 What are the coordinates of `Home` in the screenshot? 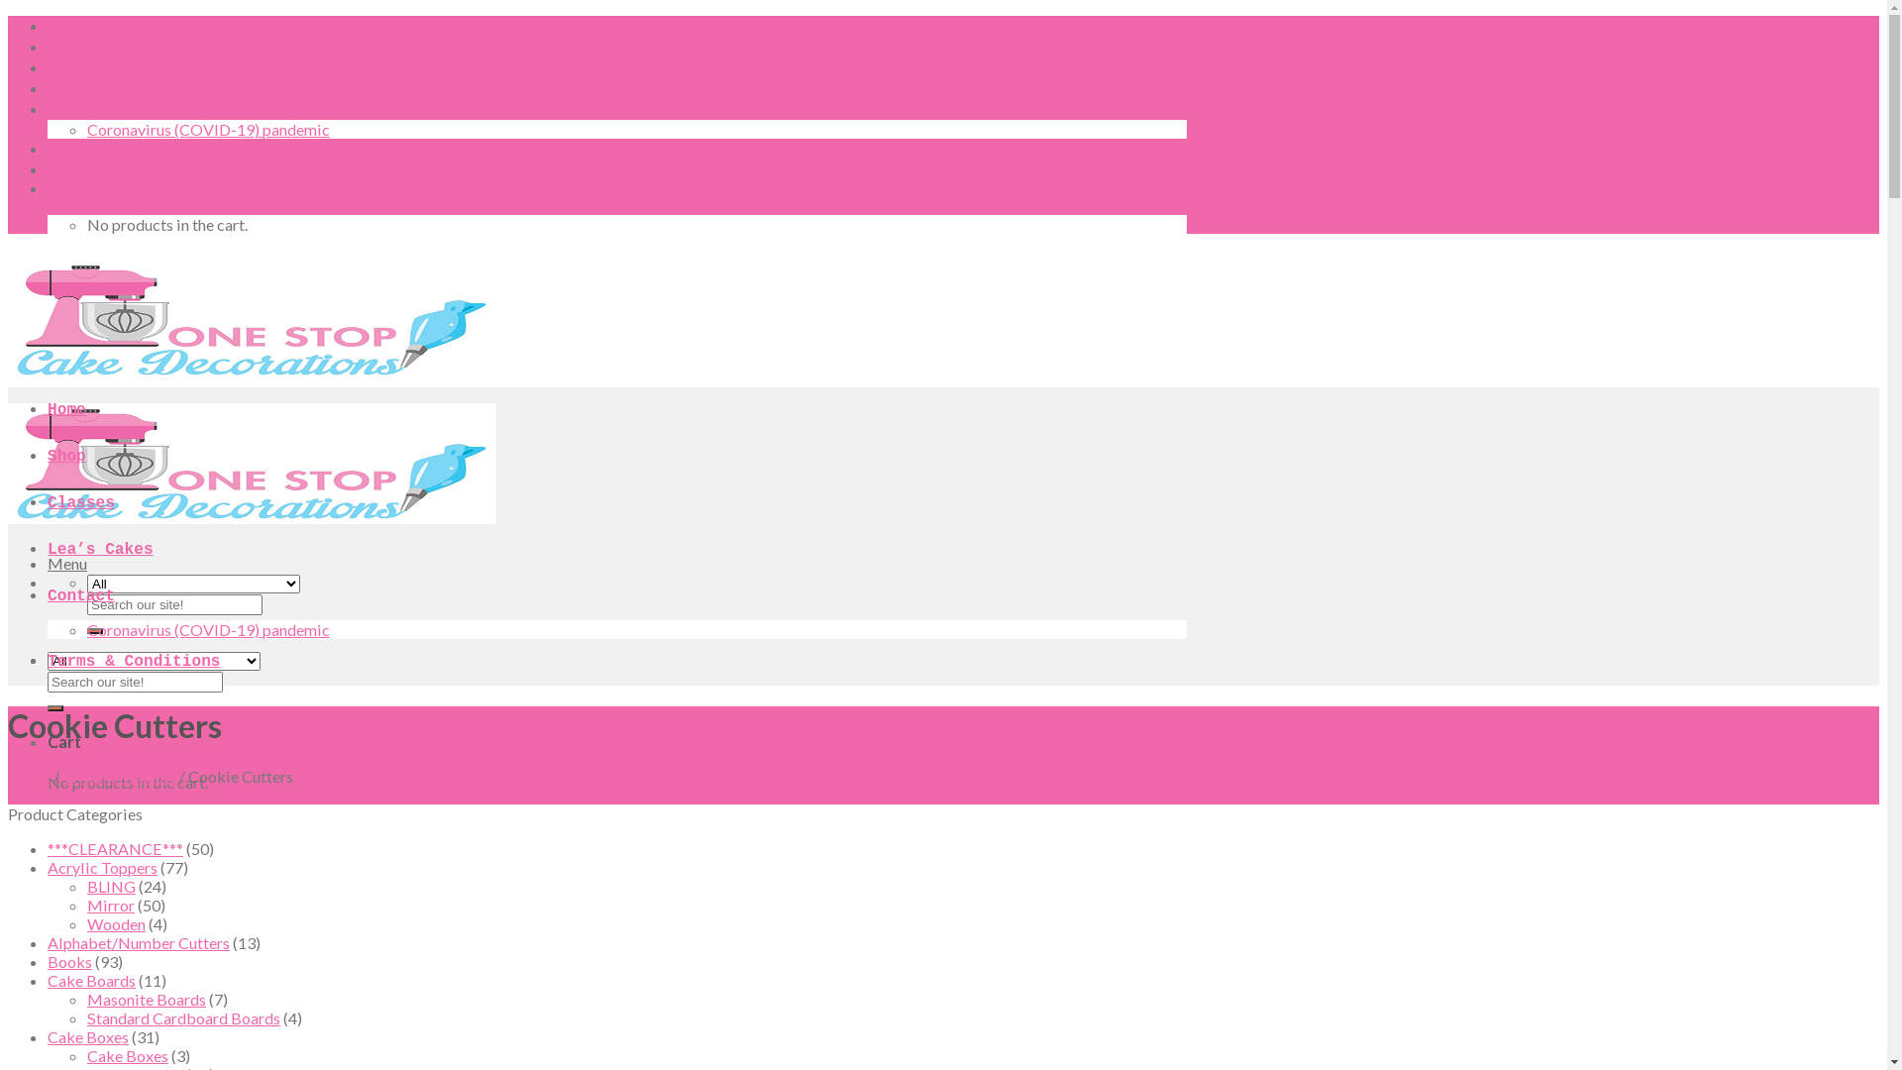 It's located at (67, 410).